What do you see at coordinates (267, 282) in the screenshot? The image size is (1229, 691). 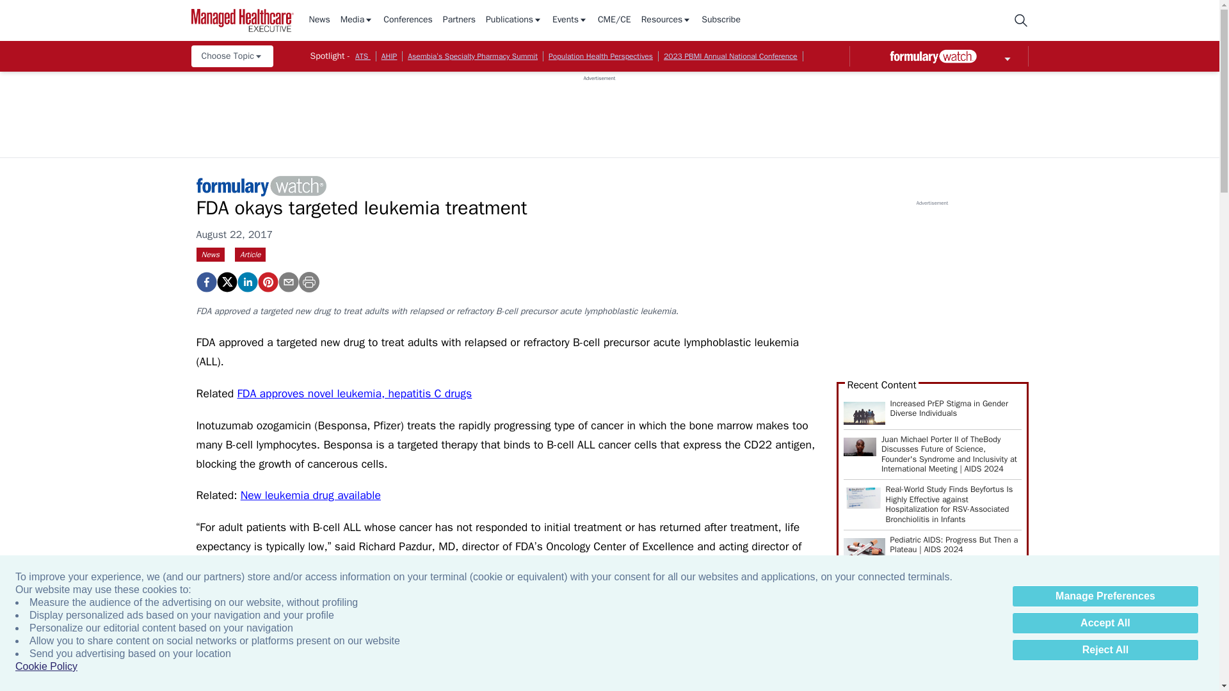 I see `FDA okays targeted leukemia treatment` at bounding box center [267, 282].